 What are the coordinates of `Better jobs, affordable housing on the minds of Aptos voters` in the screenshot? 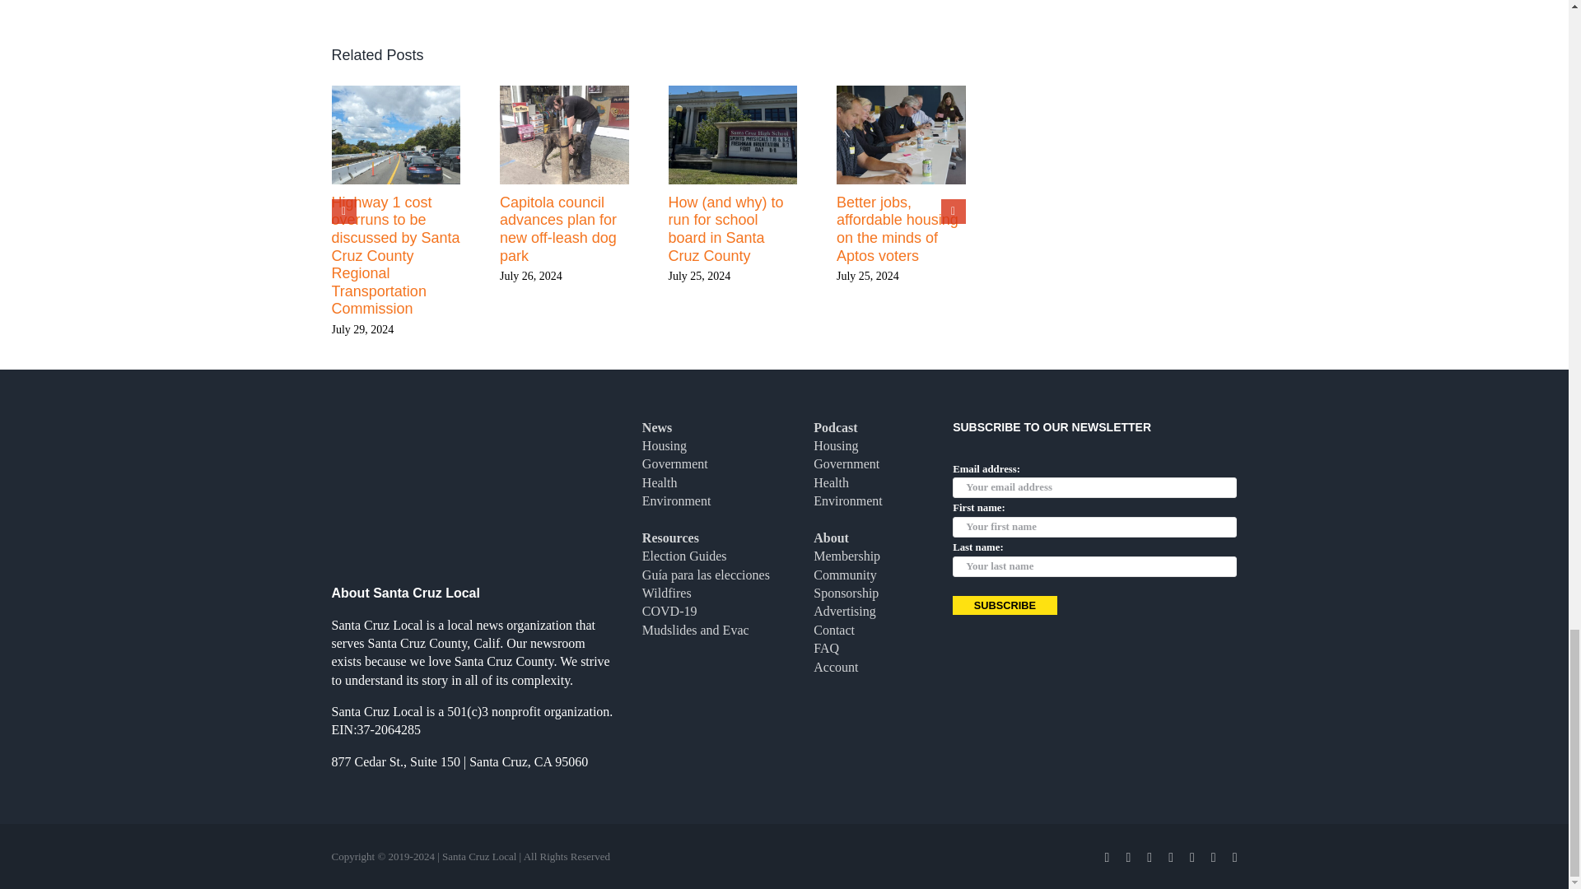 It's located at (897, 229).